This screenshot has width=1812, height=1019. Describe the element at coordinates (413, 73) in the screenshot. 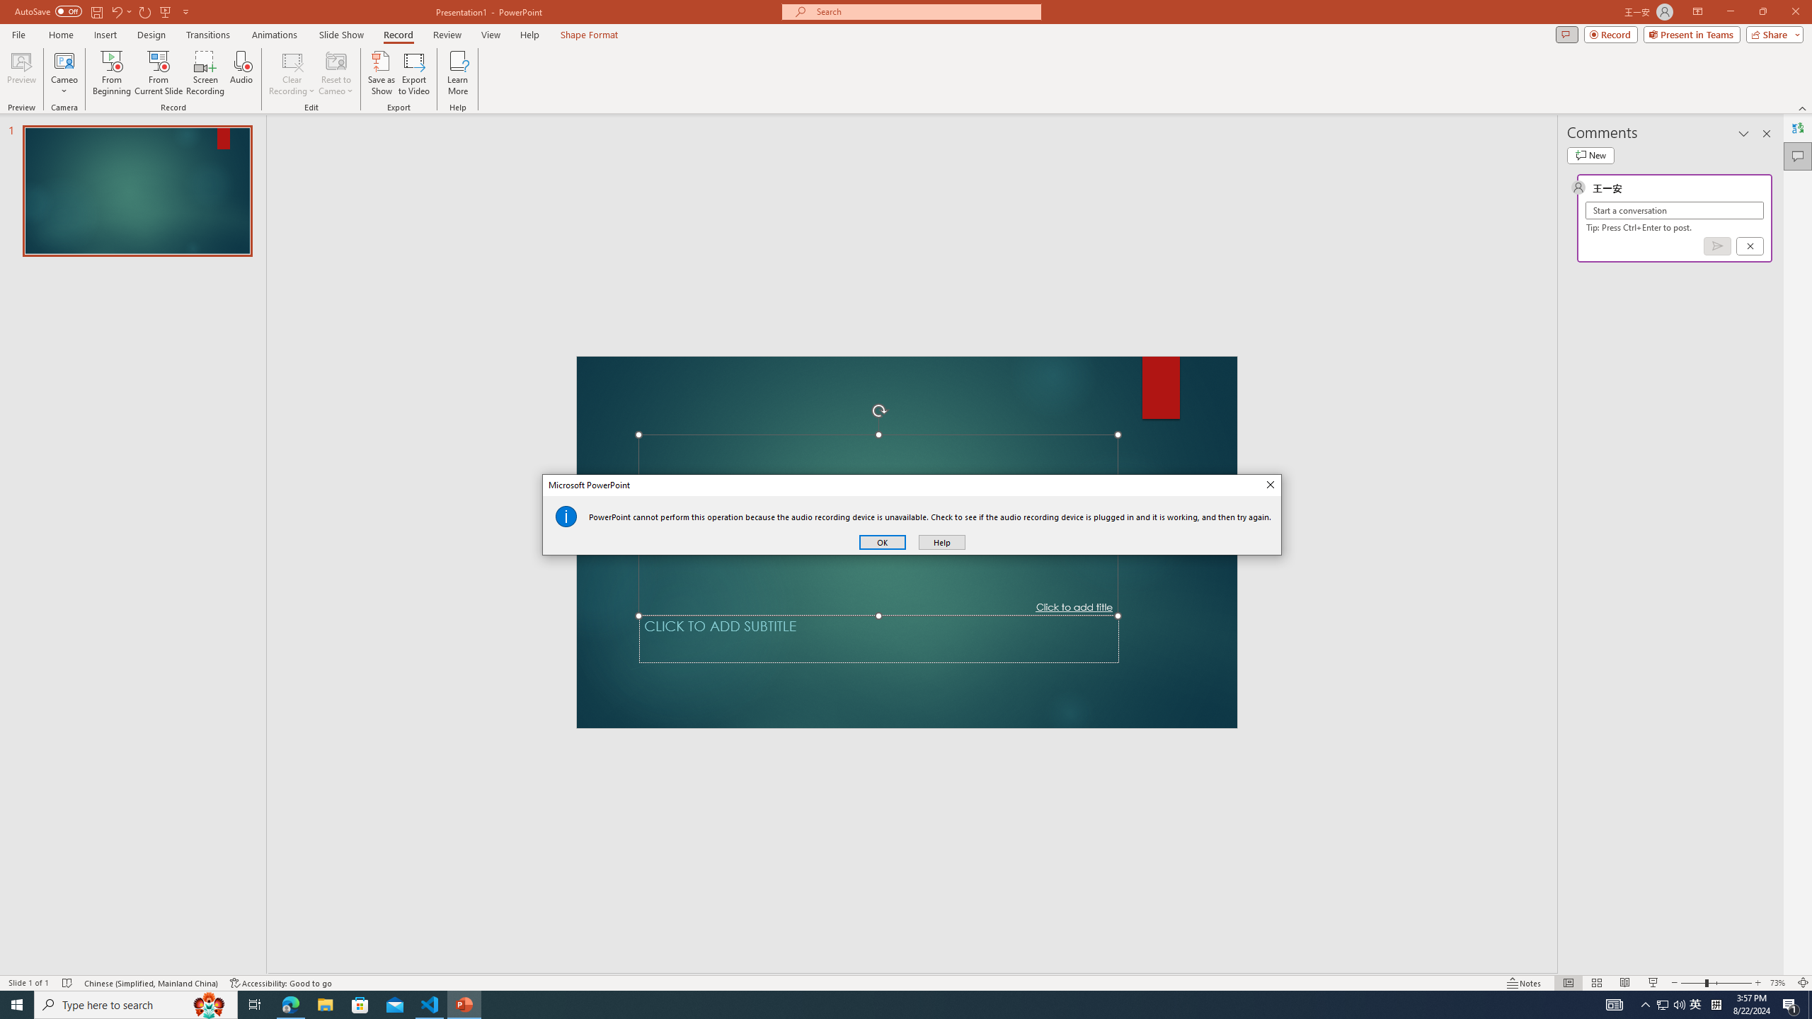

I see `Export to Video` at that location.